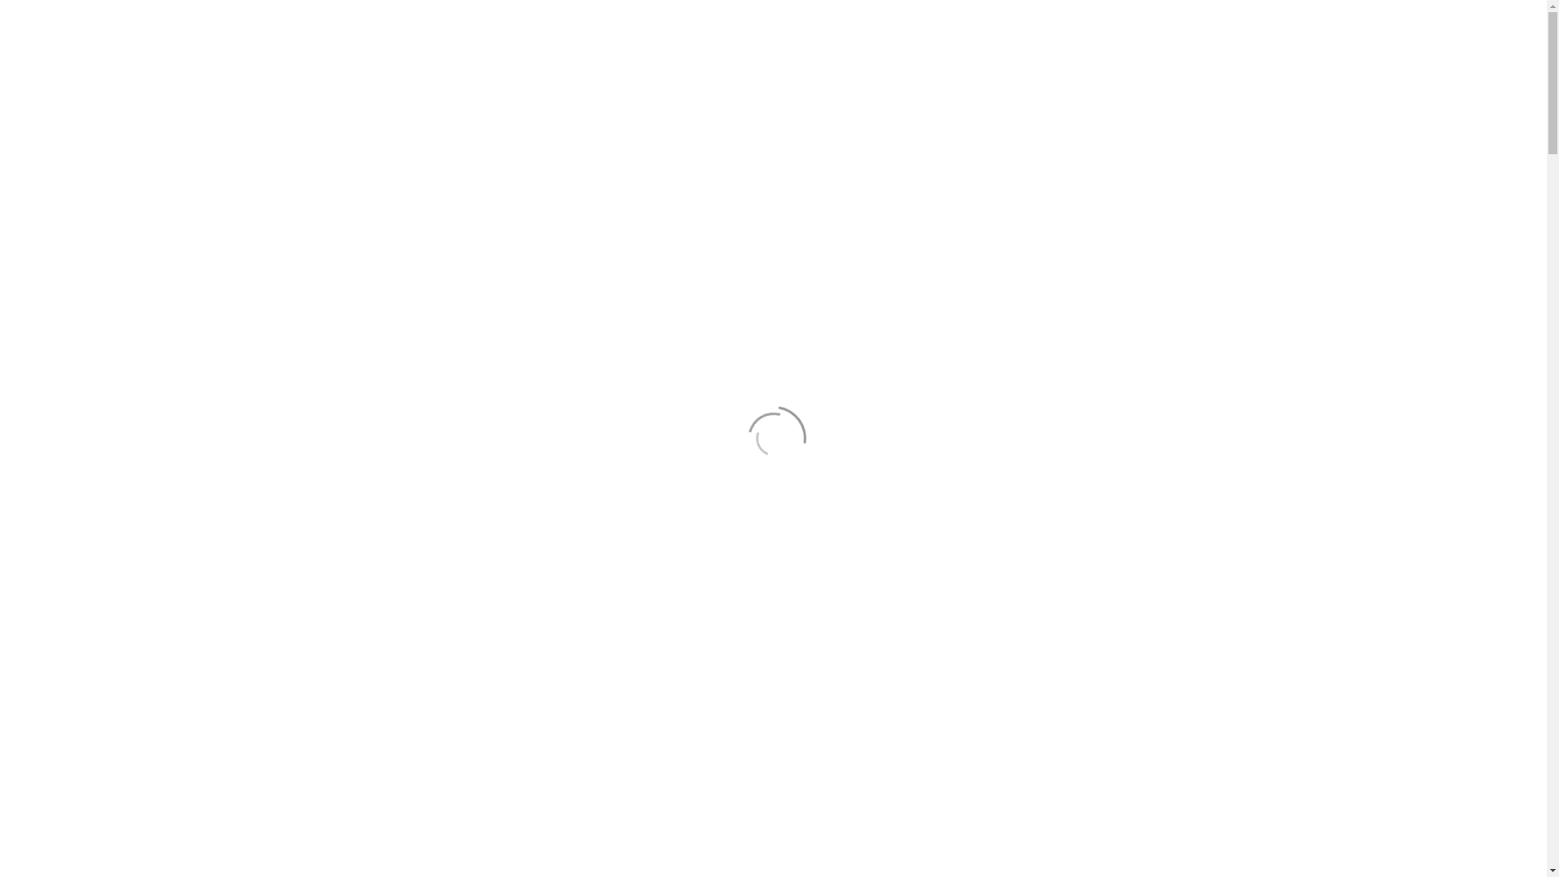 This screenshot has width=1559, height=877. Describe the element at coordinates (1005, 74) in the screenshot. I see `Blog` at that location.